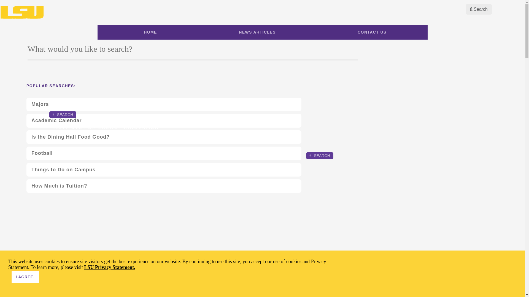 The image size is (529, 297). Describe the element at coordinates (72, 92) in the screenshot. I see `VISIT` at that location.